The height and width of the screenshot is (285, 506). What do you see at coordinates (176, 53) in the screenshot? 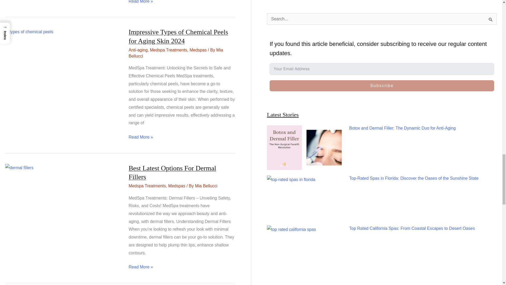
I see `View all posts by Mia Bellucci` at bounding box center [176, 53].